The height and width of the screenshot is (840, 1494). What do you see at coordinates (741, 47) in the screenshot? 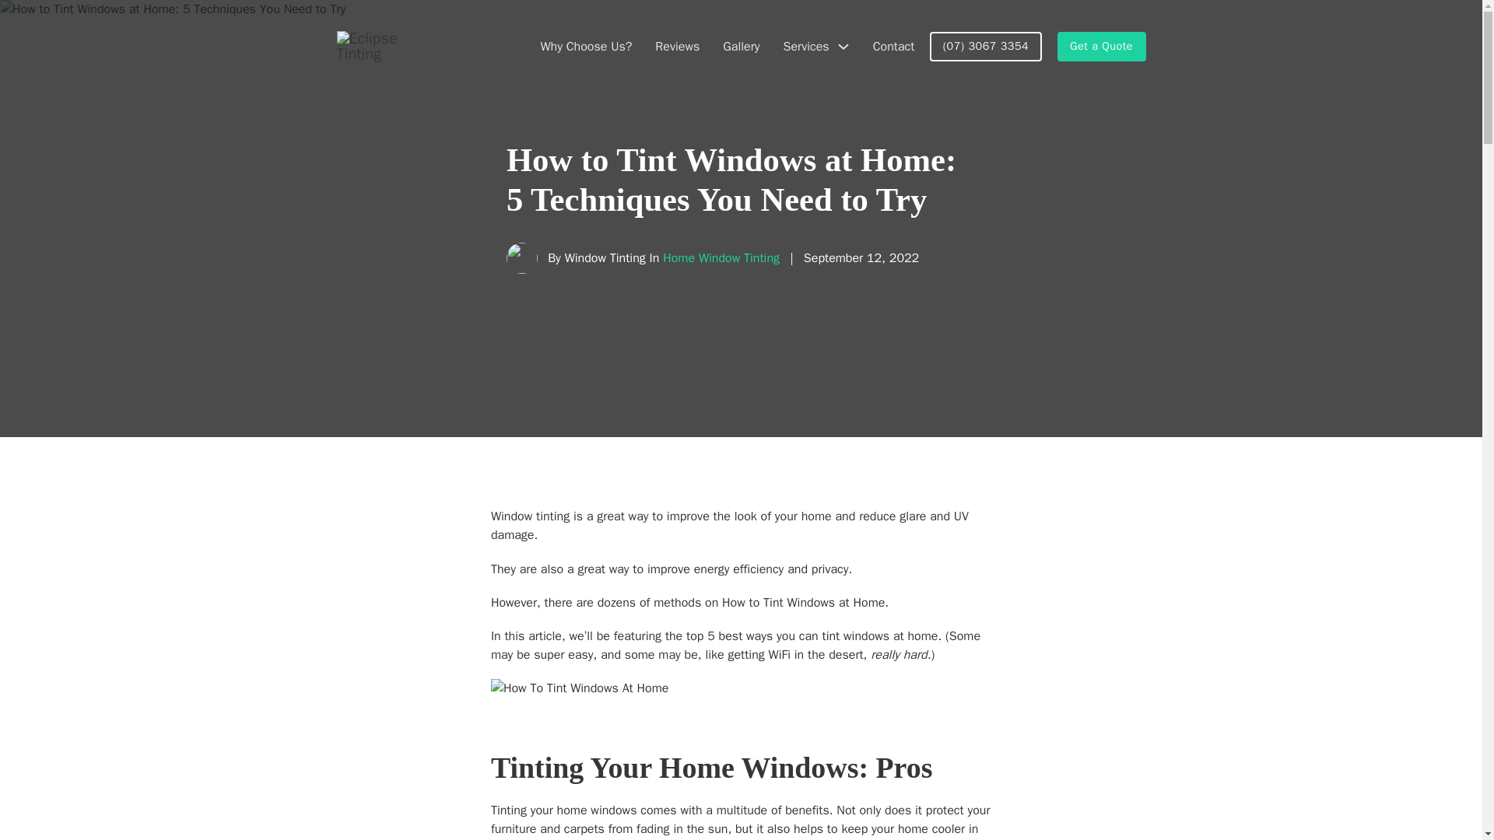
I see `Gallery` at bounding box center [741, 47].